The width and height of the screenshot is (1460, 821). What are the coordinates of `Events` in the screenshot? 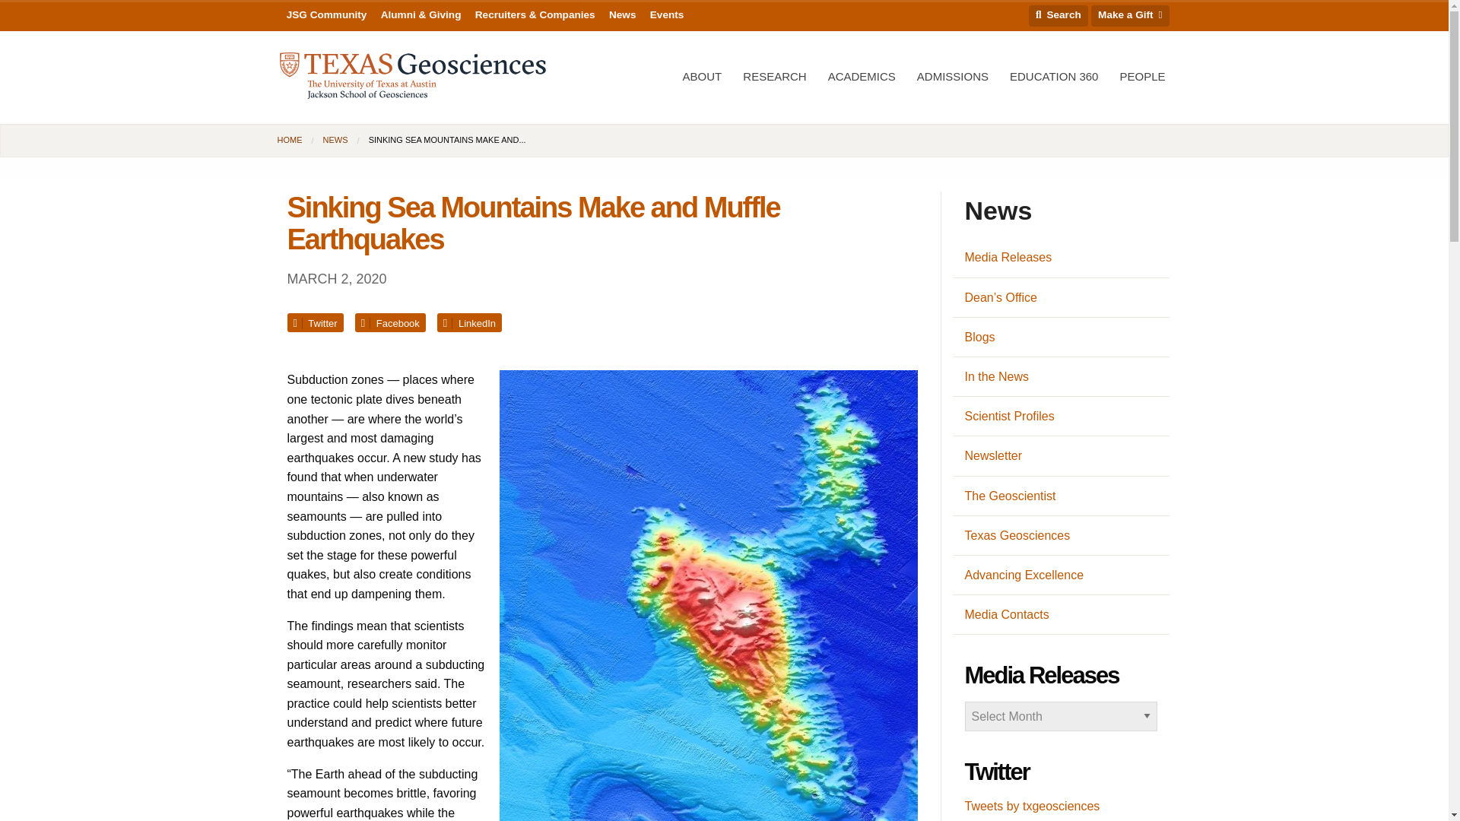 It's located at (667, 15).